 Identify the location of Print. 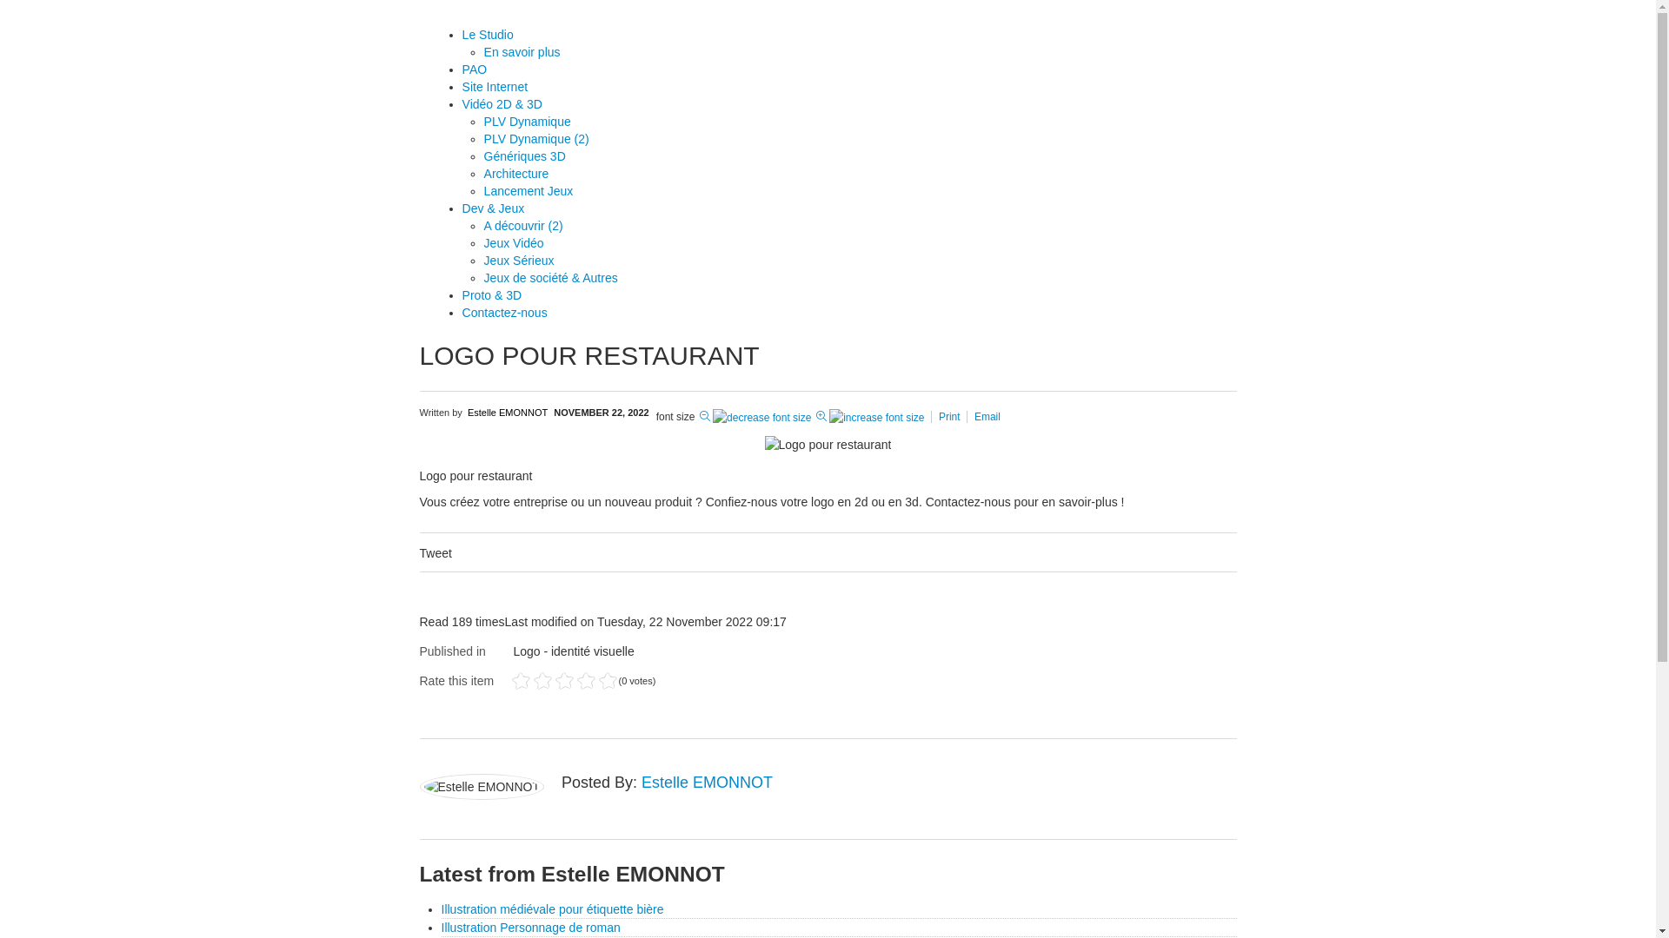
(951, 417).